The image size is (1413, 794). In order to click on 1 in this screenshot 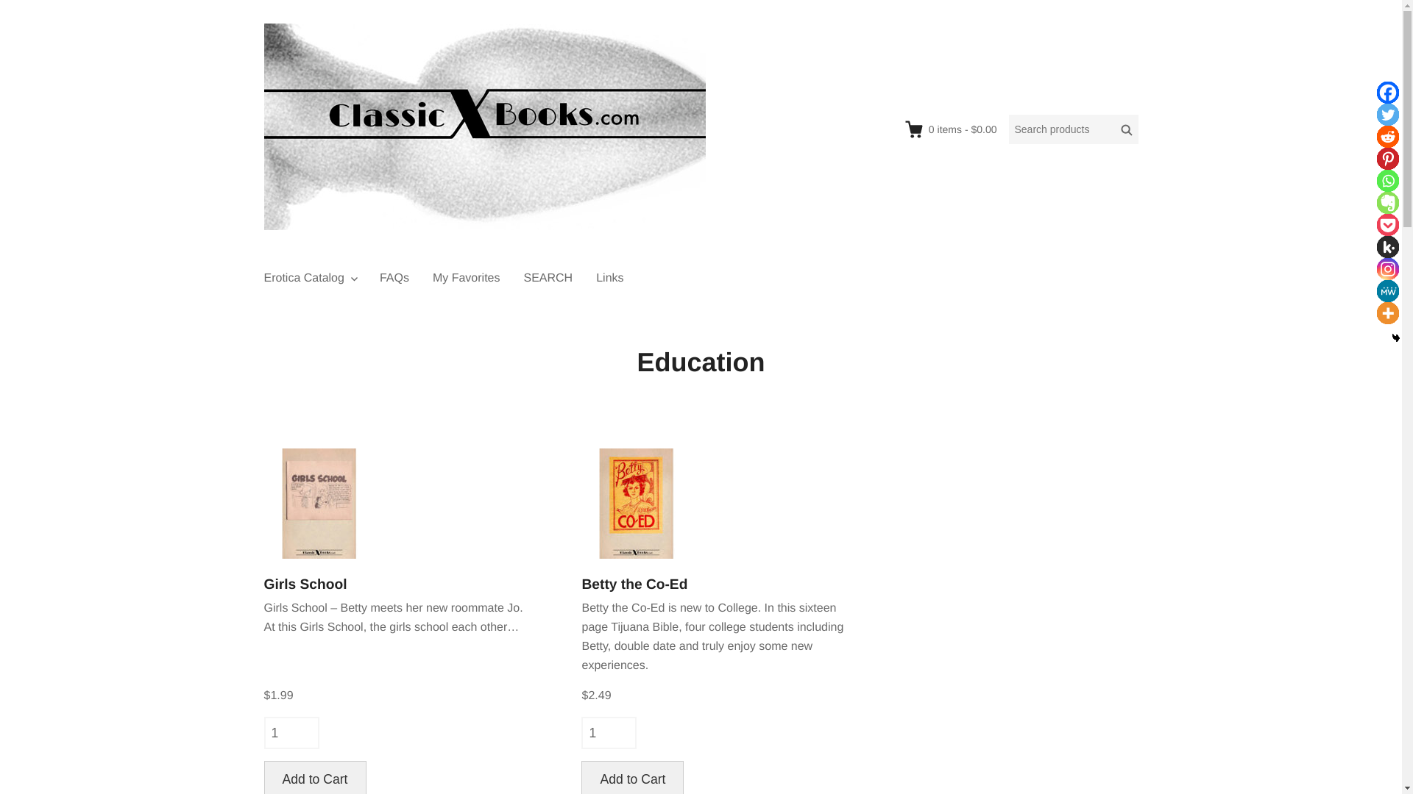, I will do `click(609, 733)`.